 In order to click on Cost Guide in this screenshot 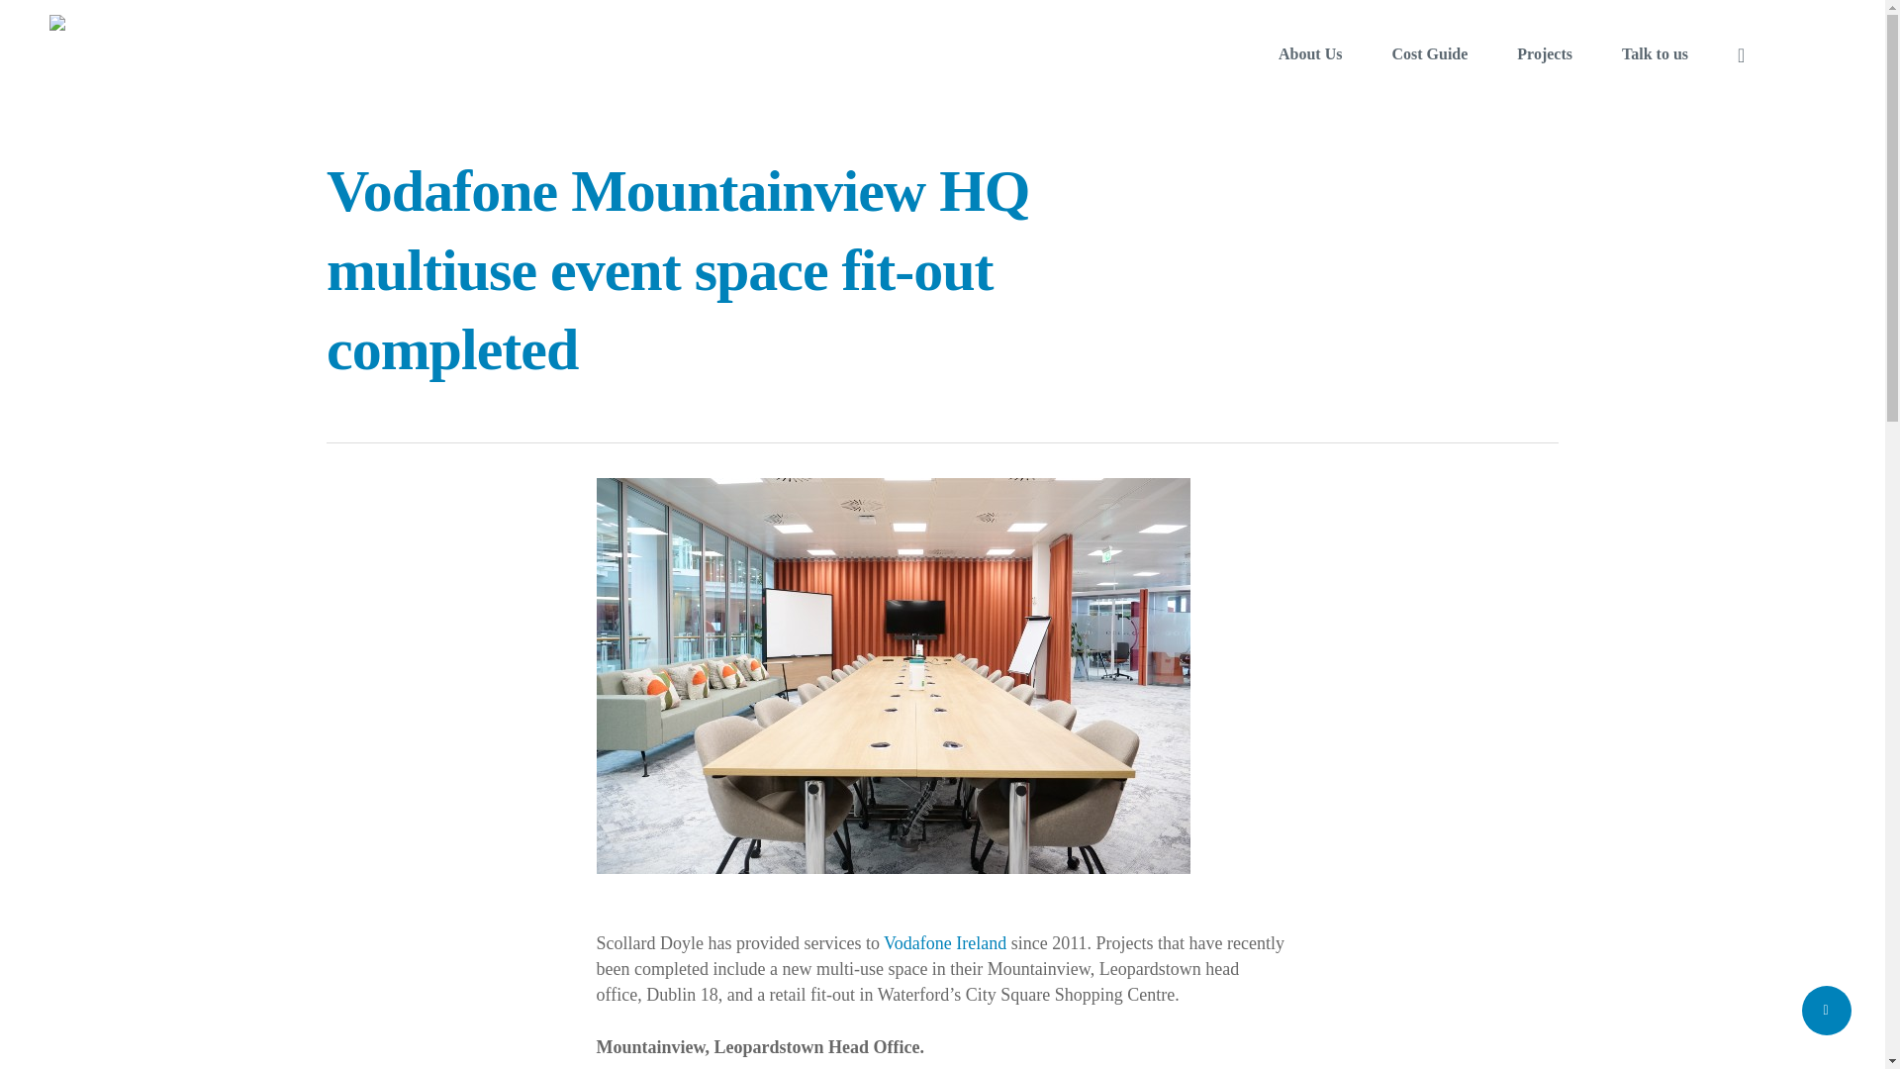, I will do `click(1429, 53)`.